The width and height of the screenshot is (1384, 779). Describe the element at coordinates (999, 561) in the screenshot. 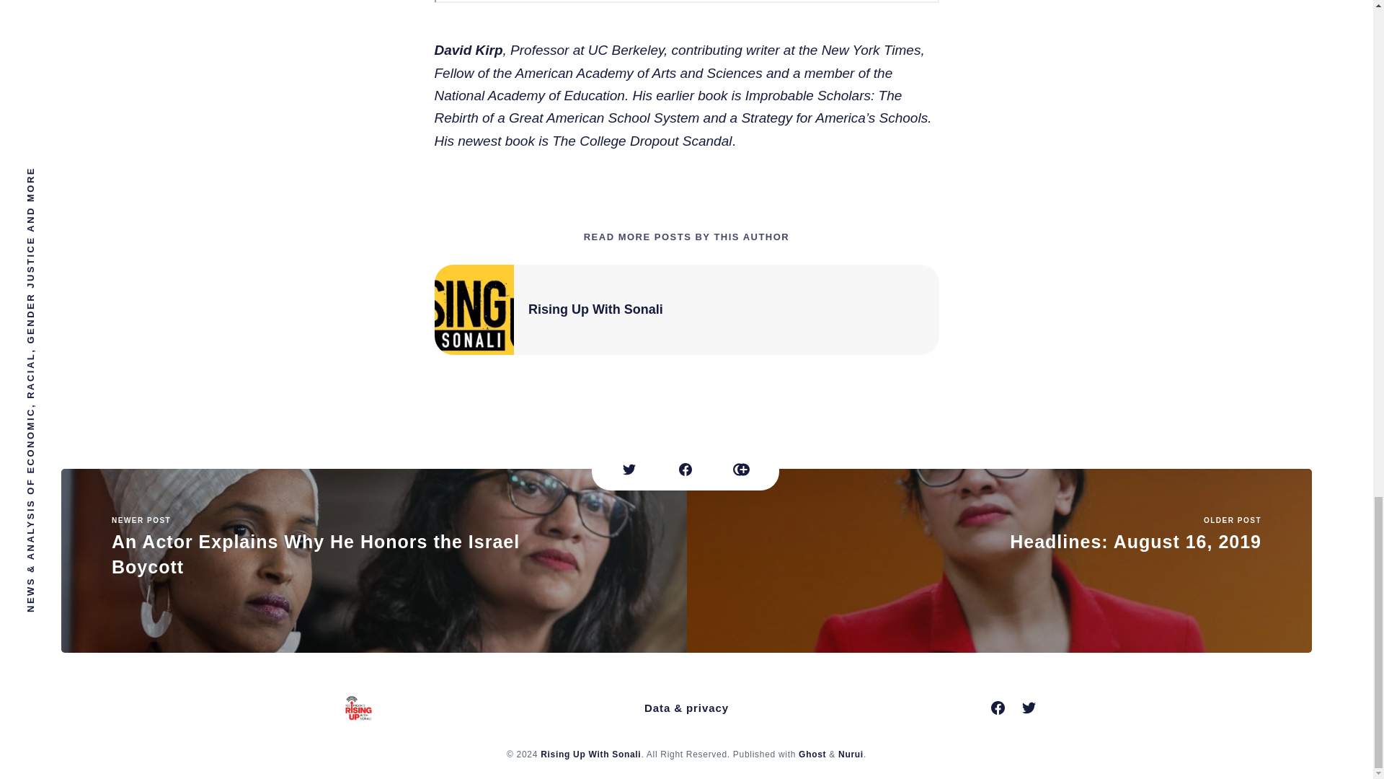

I see `Rising Up With Sonali` at that location.